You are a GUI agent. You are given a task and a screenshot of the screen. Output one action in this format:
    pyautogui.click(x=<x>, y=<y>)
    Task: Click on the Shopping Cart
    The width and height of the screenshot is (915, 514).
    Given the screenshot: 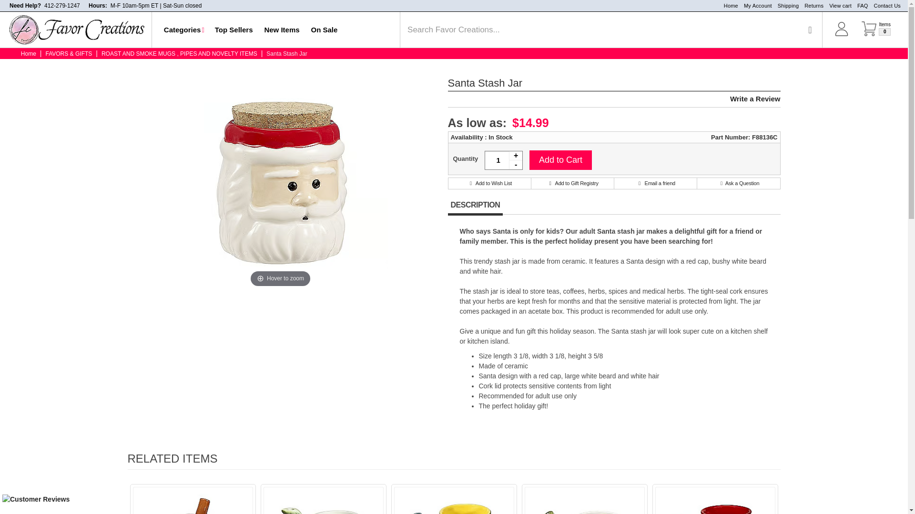 What is the action you would take?
    pyautogui.click(x=876, y=35)
    